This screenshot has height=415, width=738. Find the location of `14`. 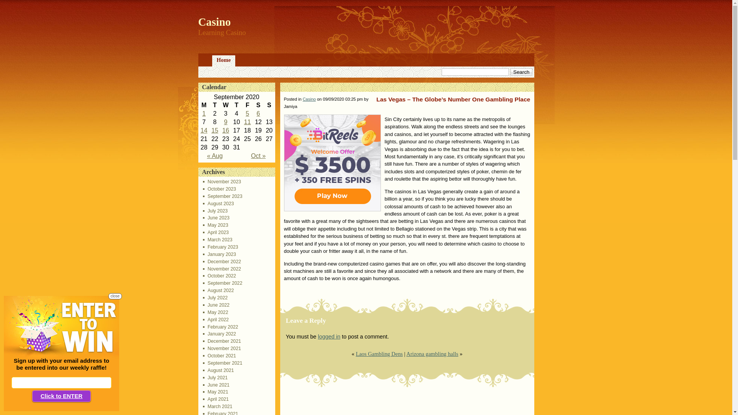

14 is located at coordinates (204, 131).